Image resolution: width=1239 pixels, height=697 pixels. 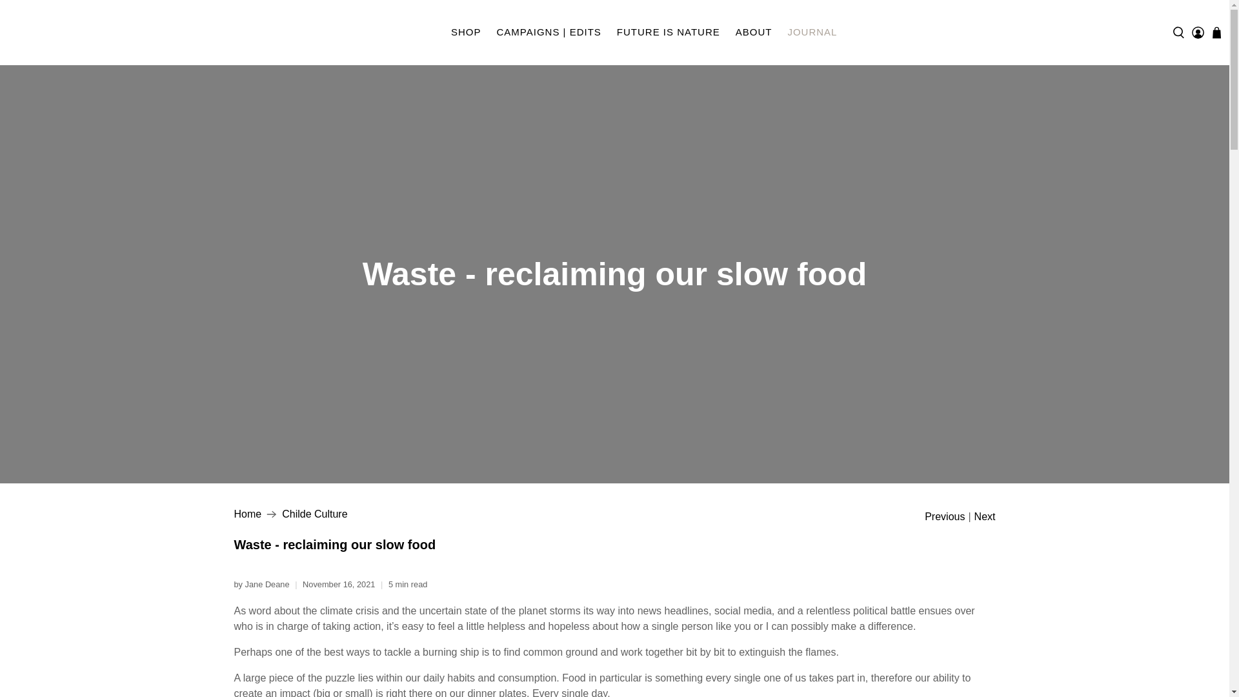 What do you see at coordinates (248, 514) in the screenshot?
I see `Childe Eyewear` at bounding box center [248, 514].